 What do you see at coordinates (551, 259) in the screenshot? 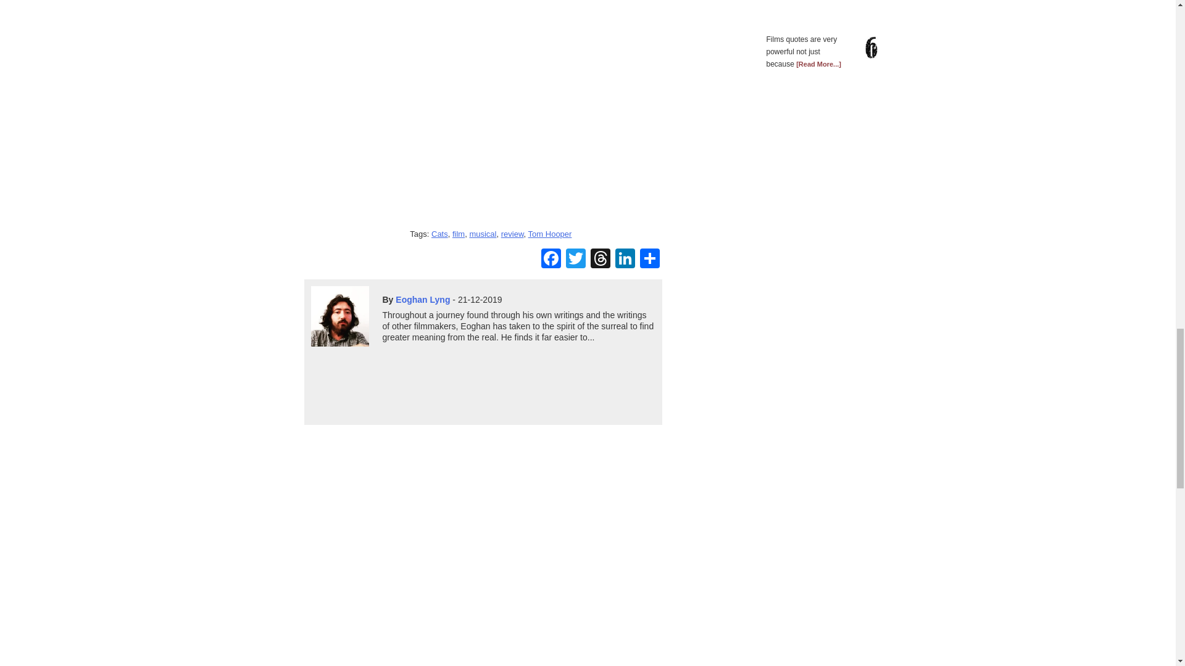
I see `Facebook` at bounding box center [551, 259].